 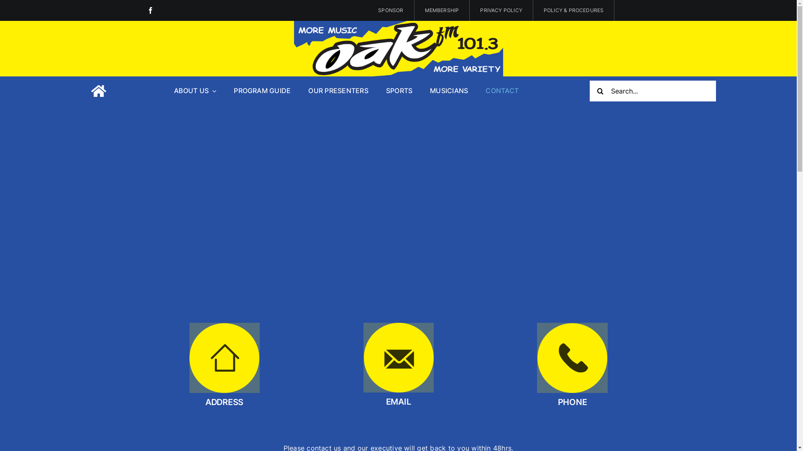 What do you see at coordinates (502, 91) in the screenshot?
I see `CONTACT` at bounding box center [502, 91].